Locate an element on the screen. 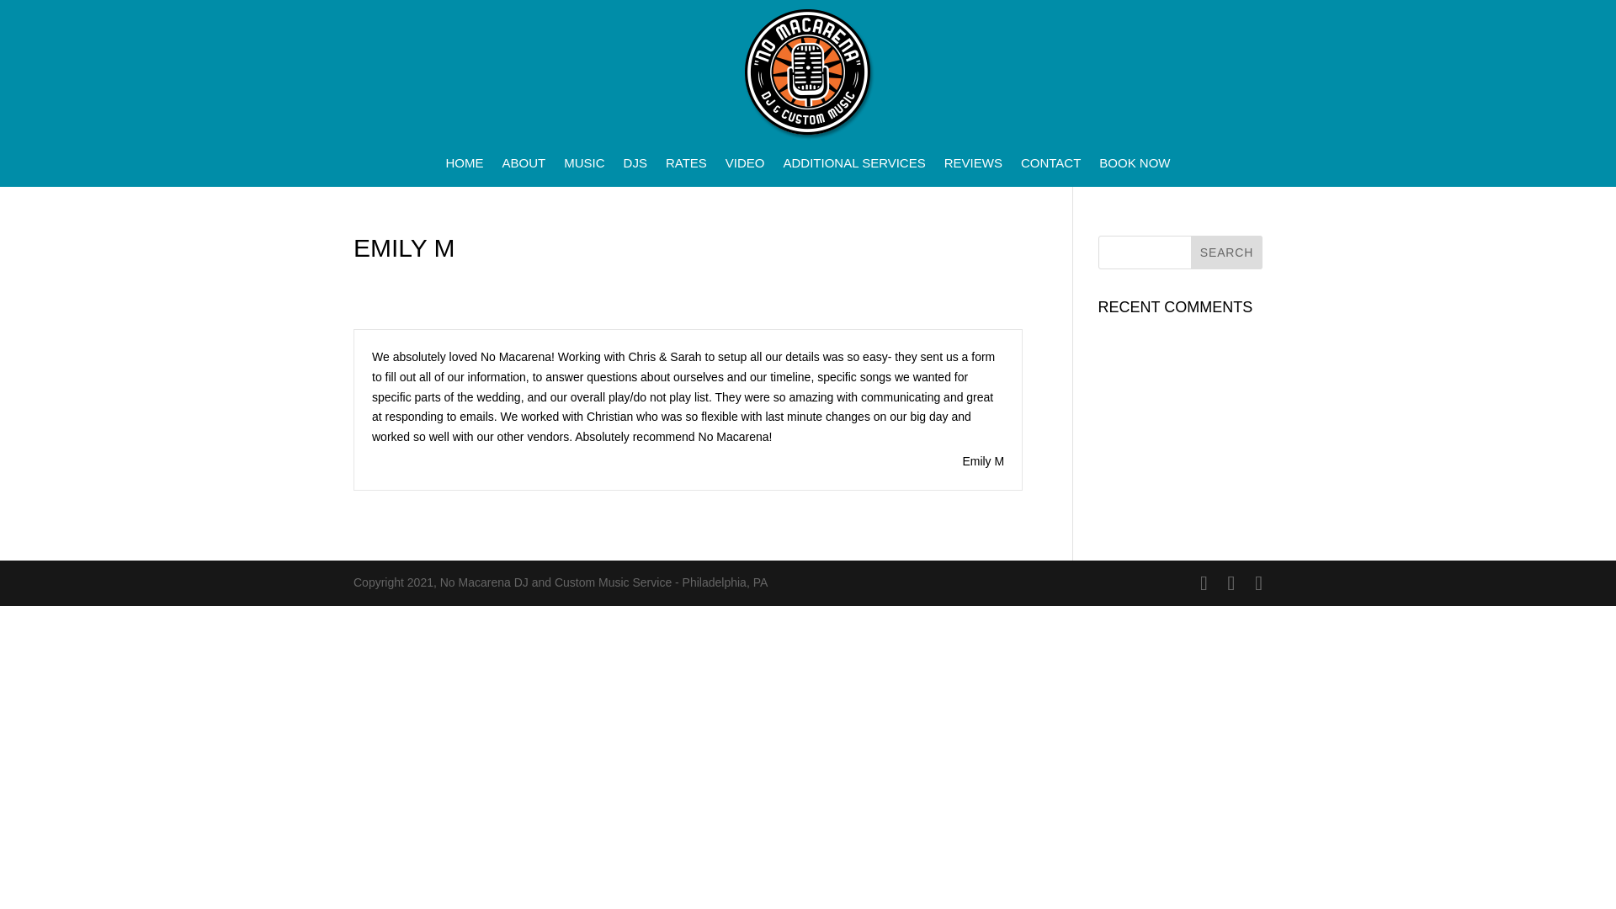 The image size is (1616, 909). REVIEWS is located at coordinates (973, 167).